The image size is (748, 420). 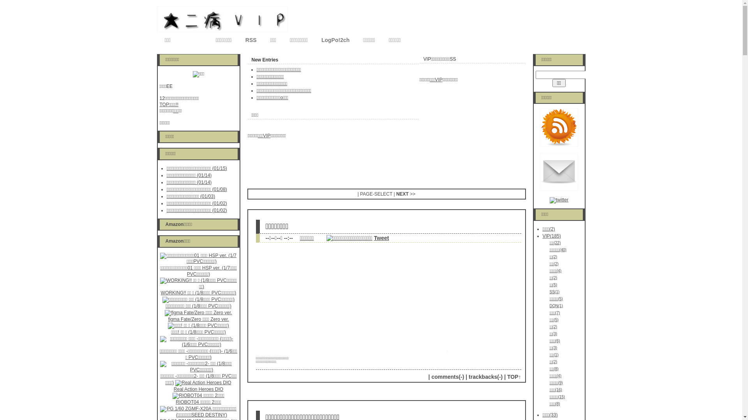 What do you see at coordinates (552, 236) in the screenshot?
I see `VIP(185)` at bounding box center [552, 236].